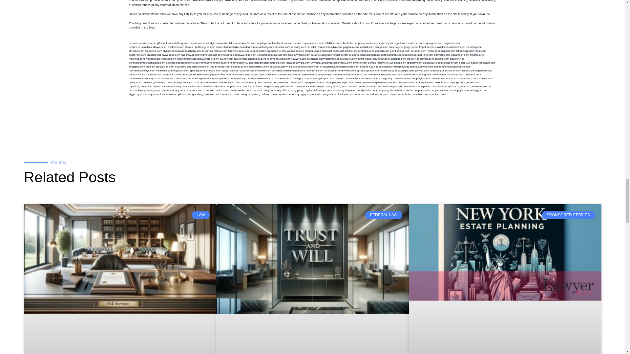  Describe the element at coordinates (416, 43) in the screenshot. I see `csteefel.com` at that location.